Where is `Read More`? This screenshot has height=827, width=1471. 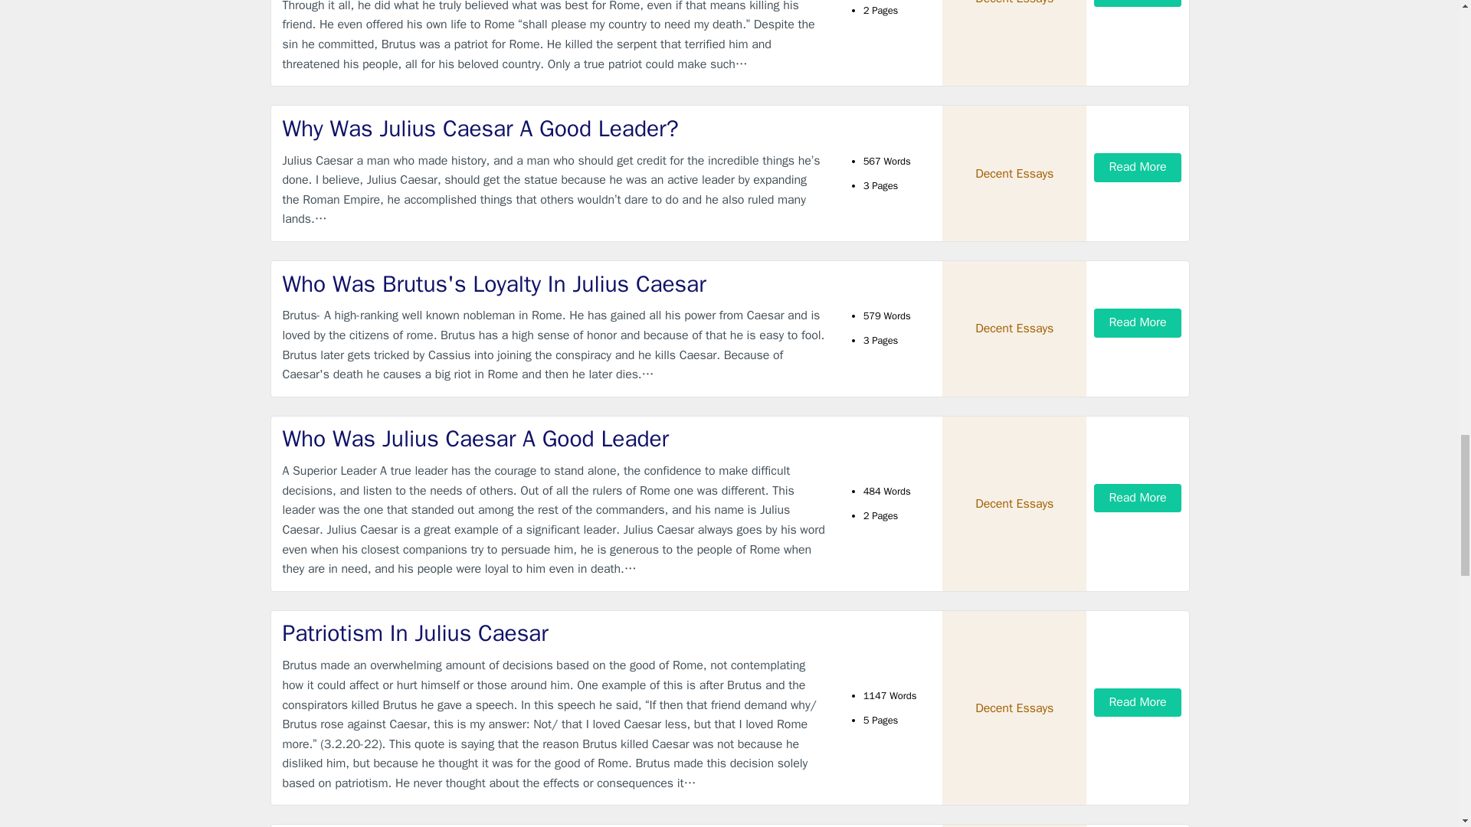 Read More is located at coordinates (1137, 167).